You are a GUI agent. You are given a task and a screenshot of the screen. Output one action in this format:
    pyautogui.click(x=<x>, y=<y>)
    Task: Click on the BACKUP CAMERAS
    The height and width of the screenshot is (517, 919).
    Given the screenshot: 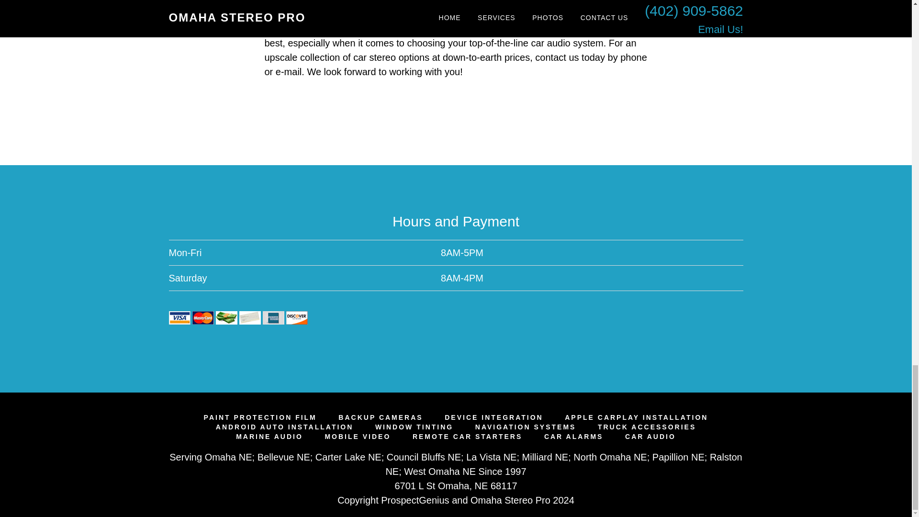 What is the action you would take?
    pyautogui.click(x=380, y=417)
    